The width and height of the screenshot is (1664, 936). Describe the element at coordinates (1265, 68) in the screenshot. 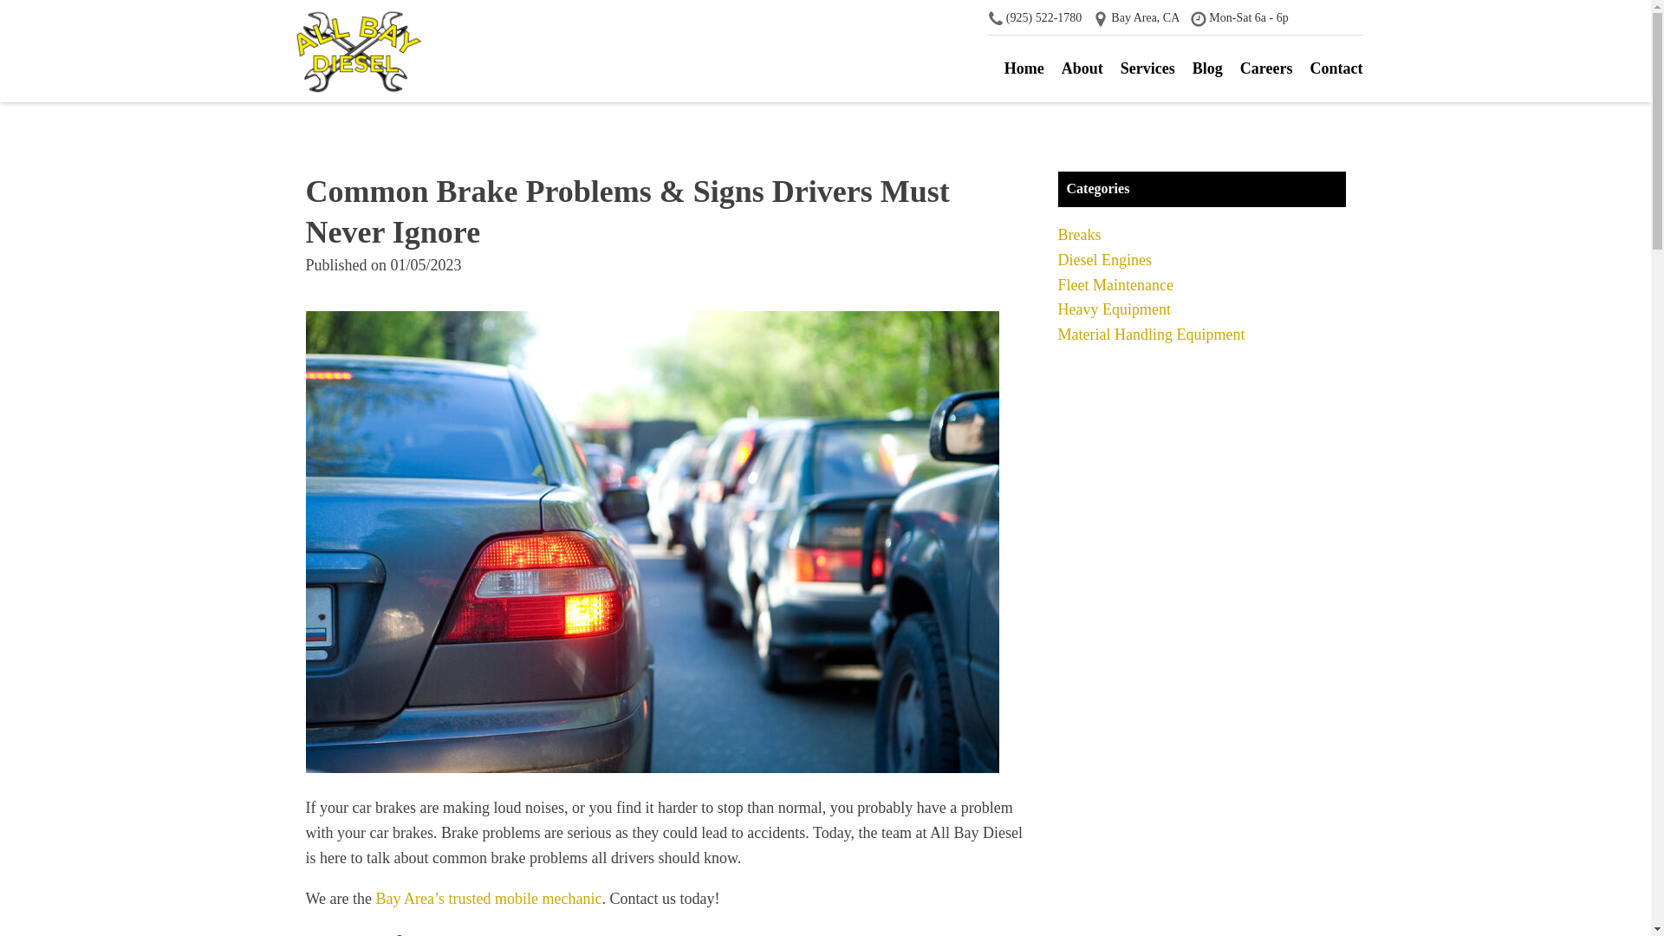

I see `Careers` at that location.